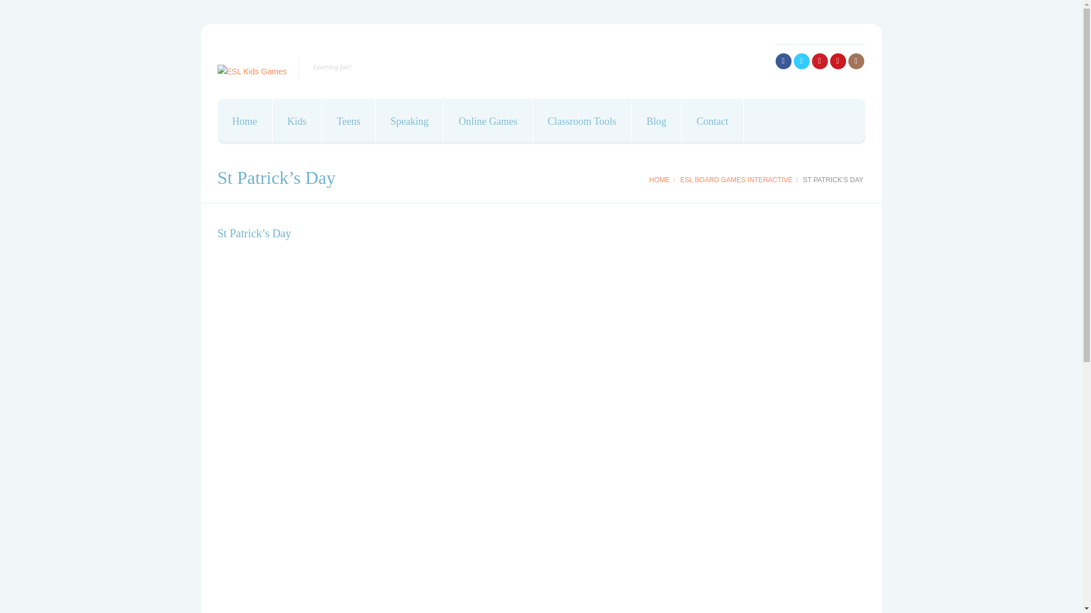 This screenshot has width=1091, height=613. Describe the element at coordinates (244, 121) in the screenshot. I see `Home` at that location.